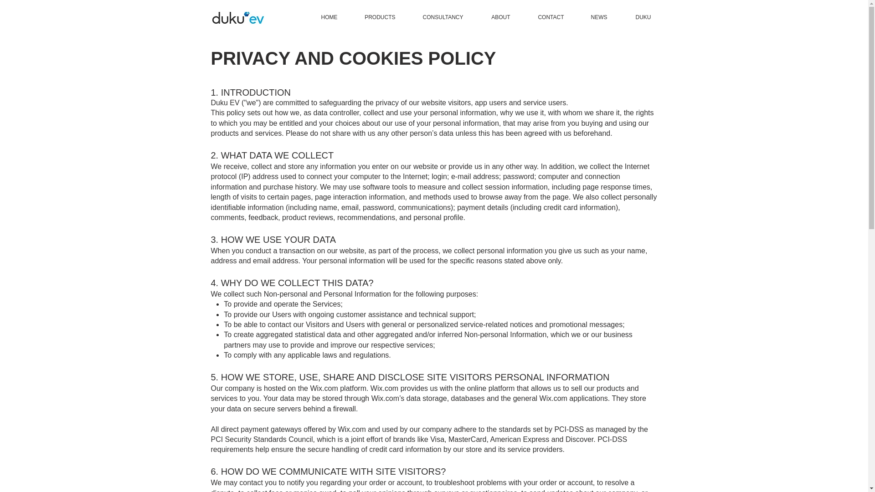  Describe the element at coordinates (373, 17) in the screenshot. I see `PRODUCTS` at that location.